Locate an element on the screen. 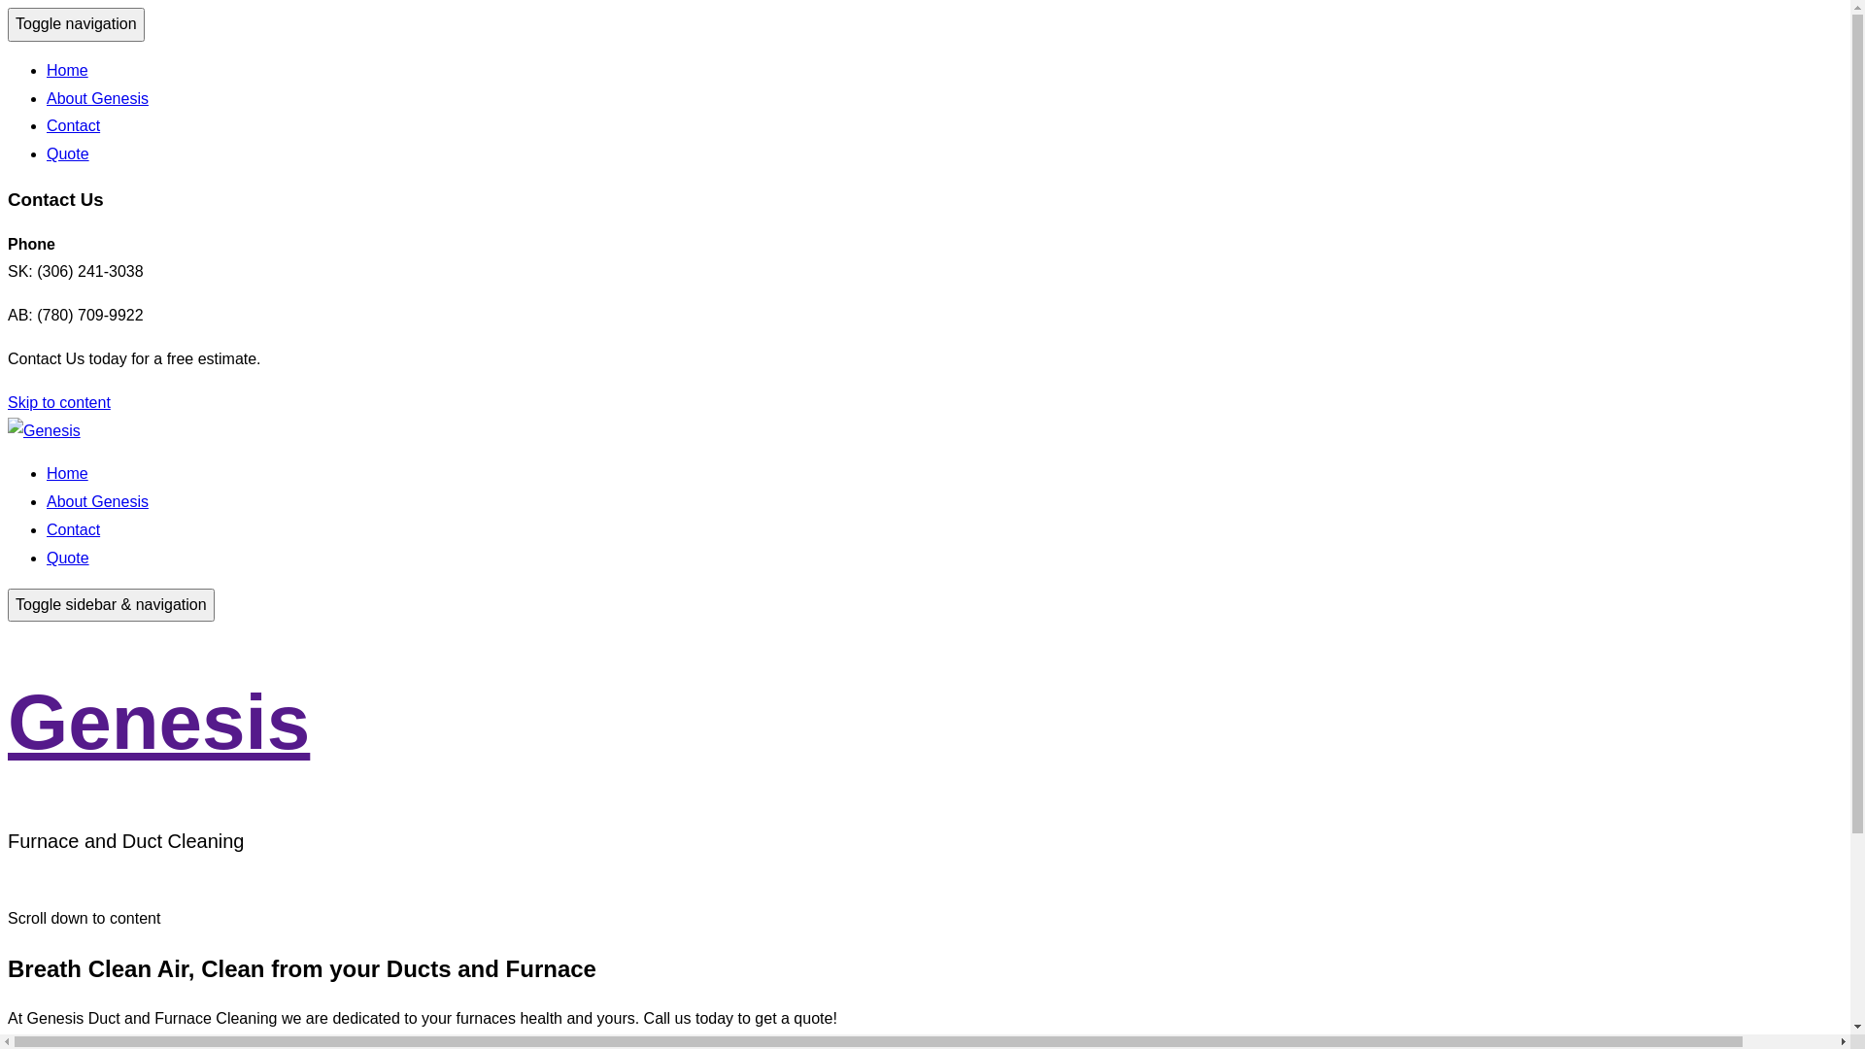 This screenshot has height=1049, width=1865. About Genesis is located at coordinates (97, 501).